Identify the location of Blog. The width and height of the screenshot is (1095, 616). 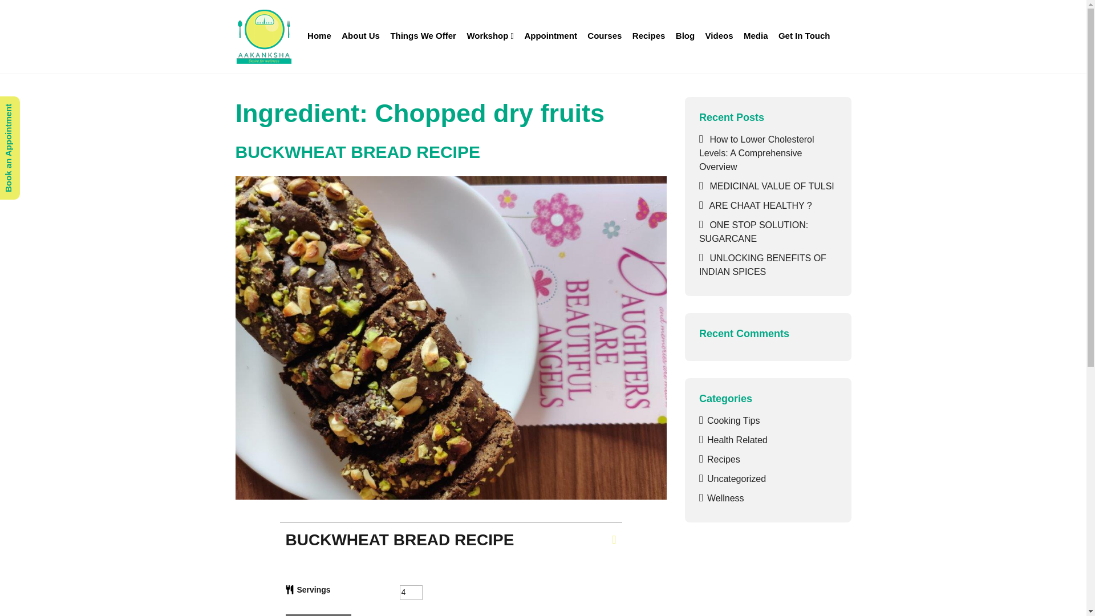
(686, 37).